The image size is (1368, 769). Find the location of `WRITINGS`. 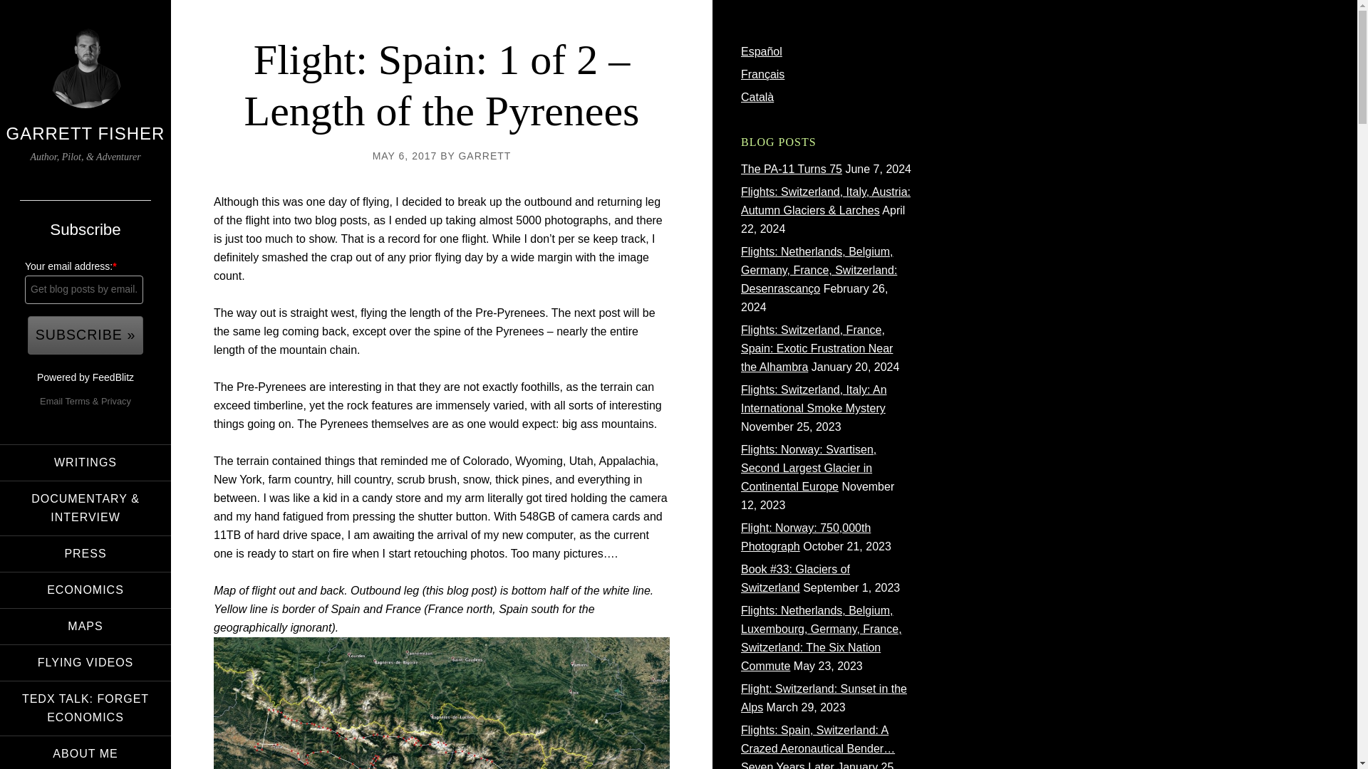

WRITINGS is located at coordinates (85, 463).